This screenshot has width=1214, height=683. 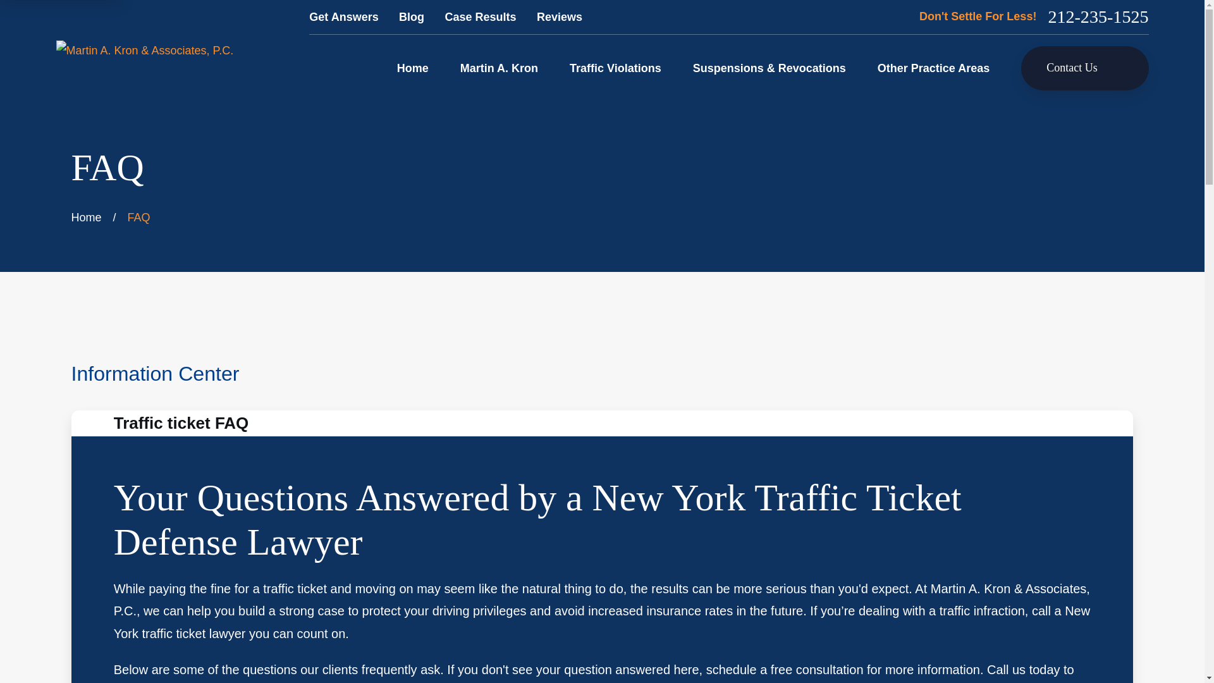 What do you see at coordinates (933, 68) in the screenshot?
I see `Other Practice Areas` at bounding box center [933, 68].